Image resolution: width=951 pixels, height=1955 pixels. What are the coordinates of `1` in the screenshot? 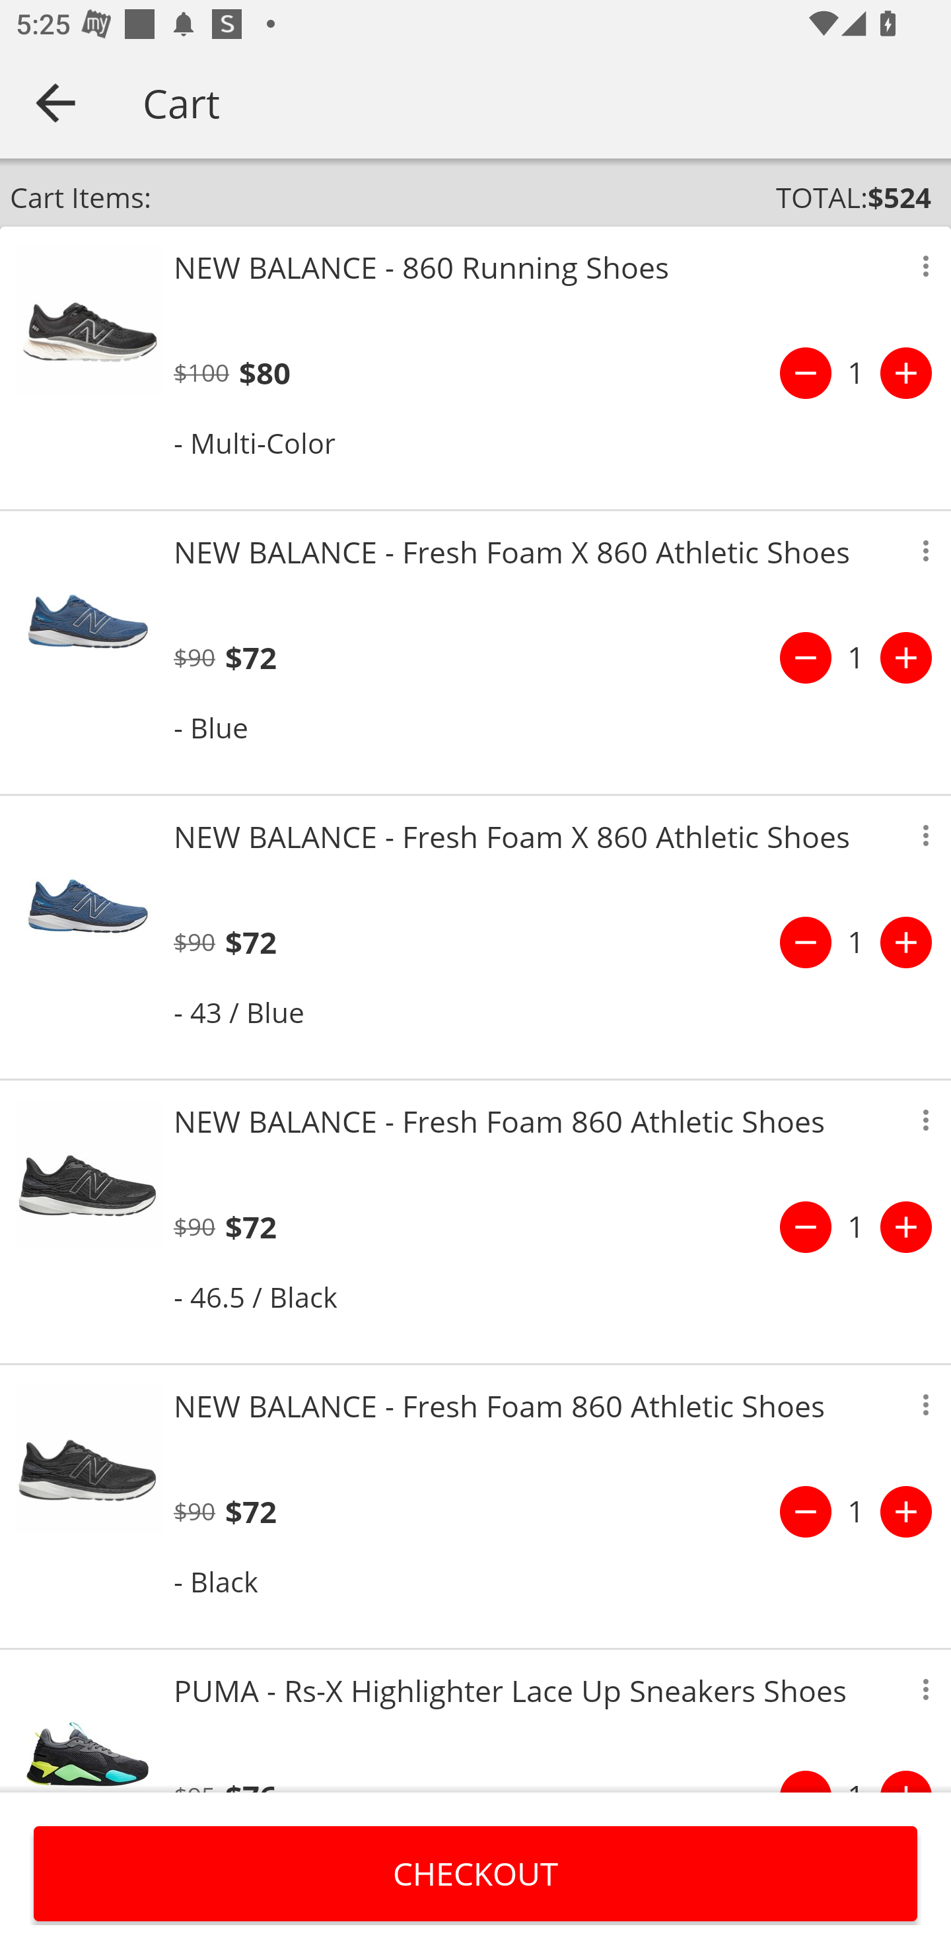 It's located at (856, 1511).